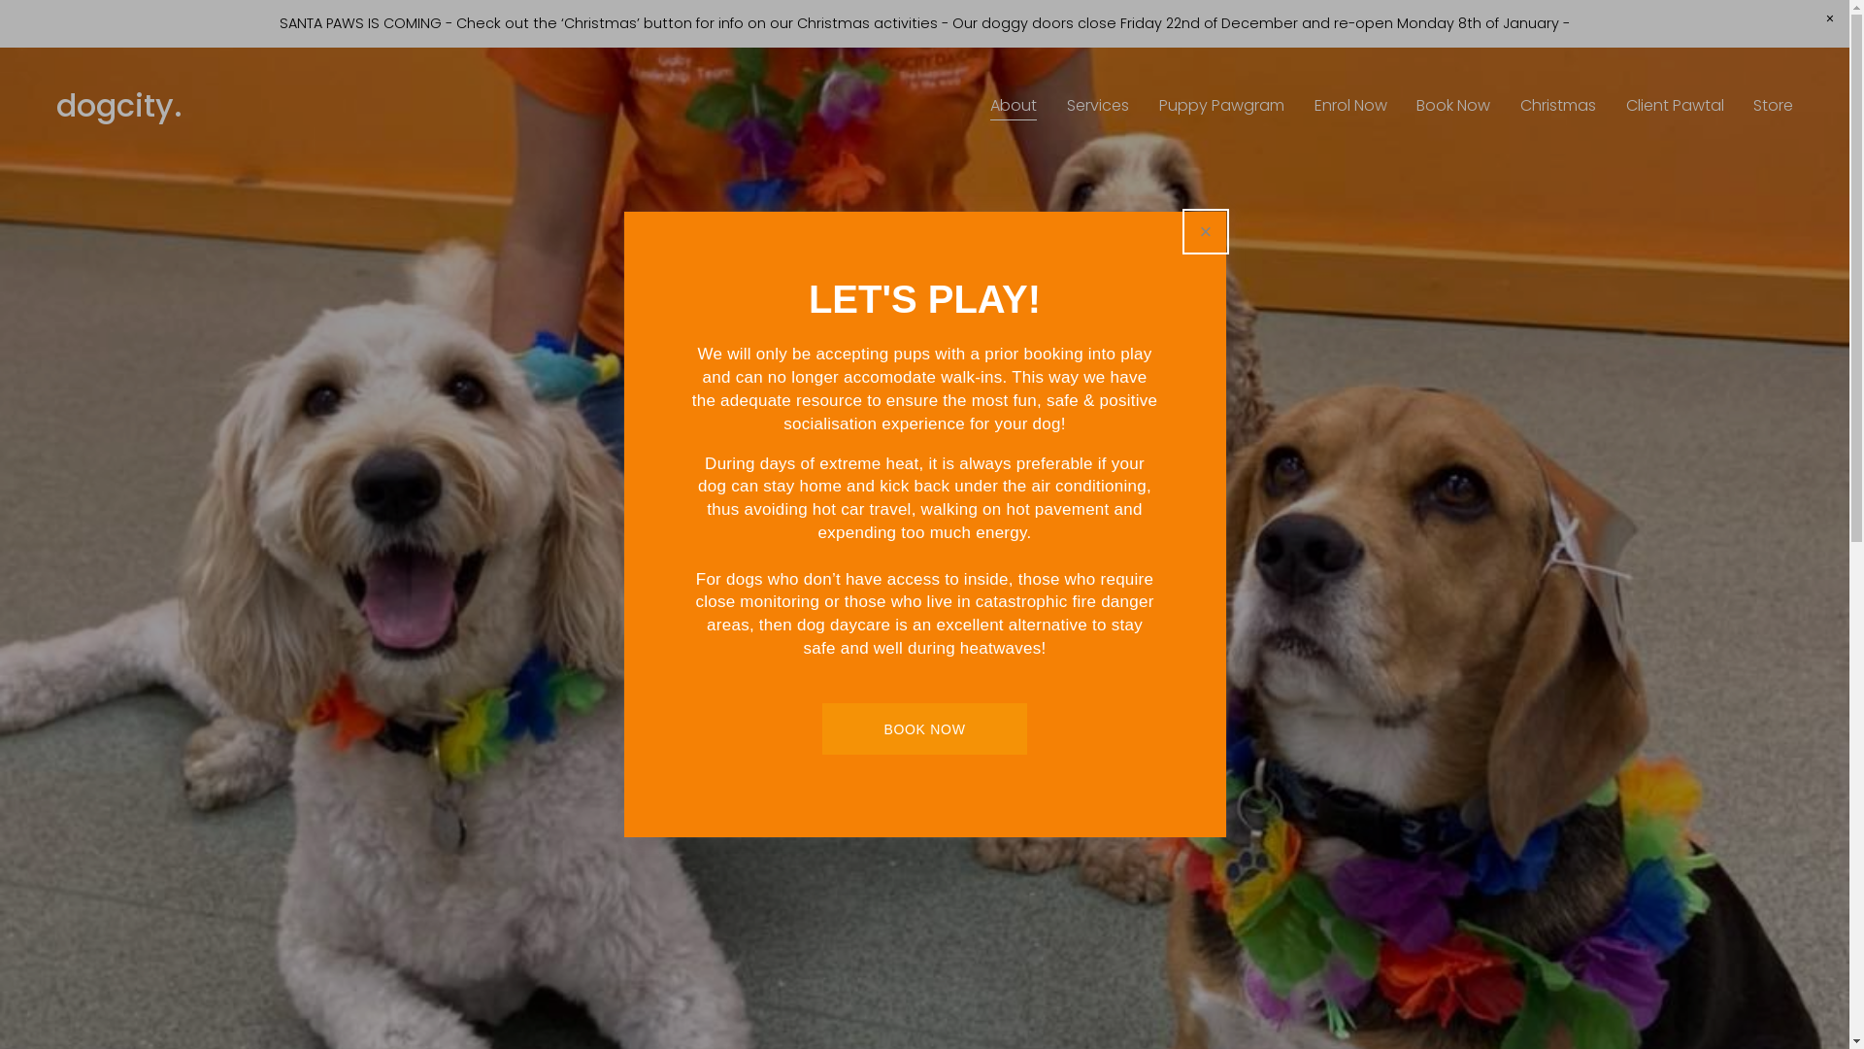  I want to click on Enrol Now, so click(1351, 107).